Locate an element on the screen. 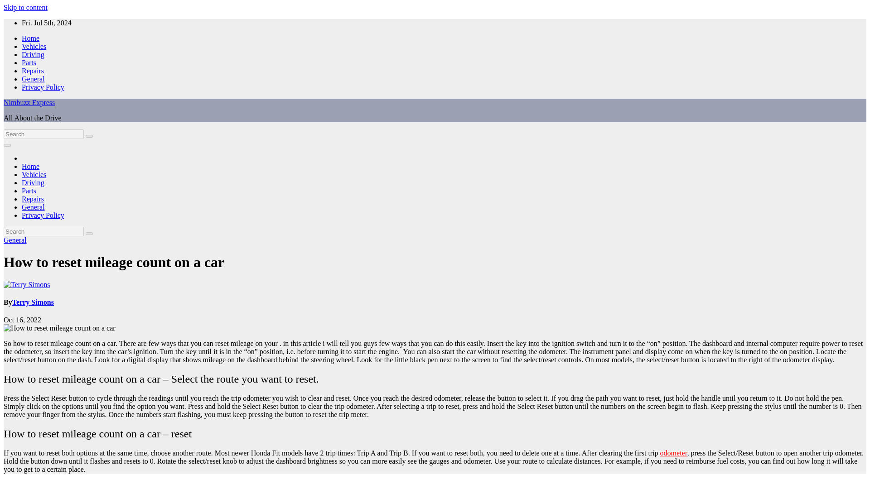 The height and width of the screenshot is (489, 870). General is located at coordinates (34, 207).